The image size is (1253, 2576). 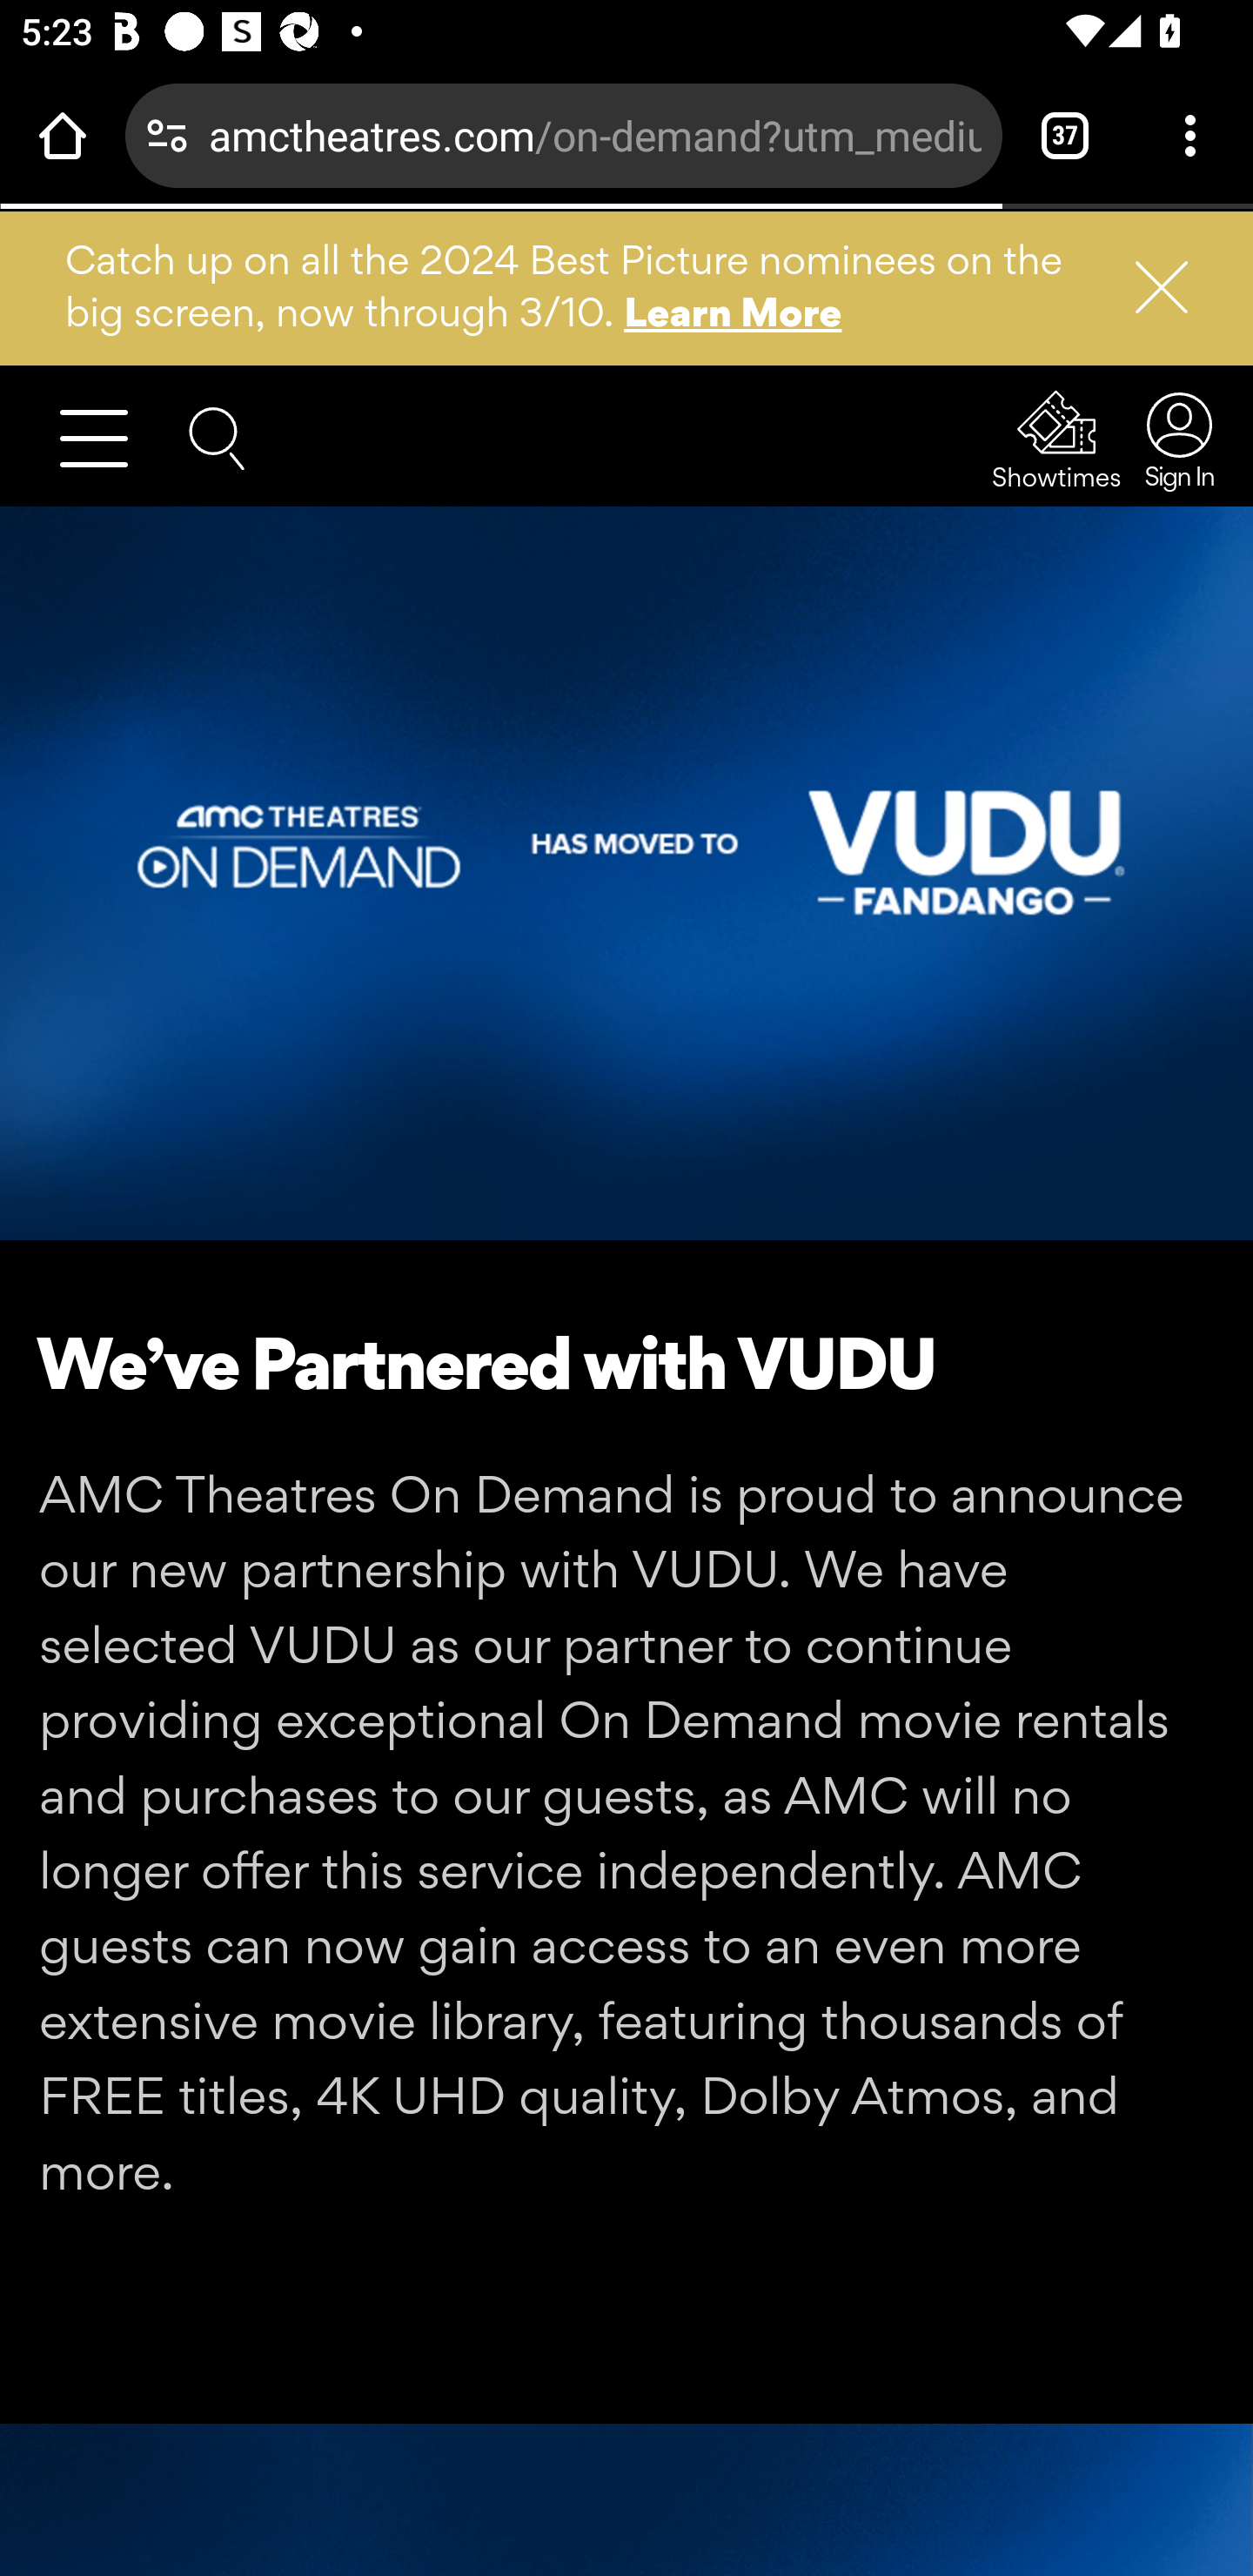 I want to click on Connection is secure, so click(x=167, y=135).